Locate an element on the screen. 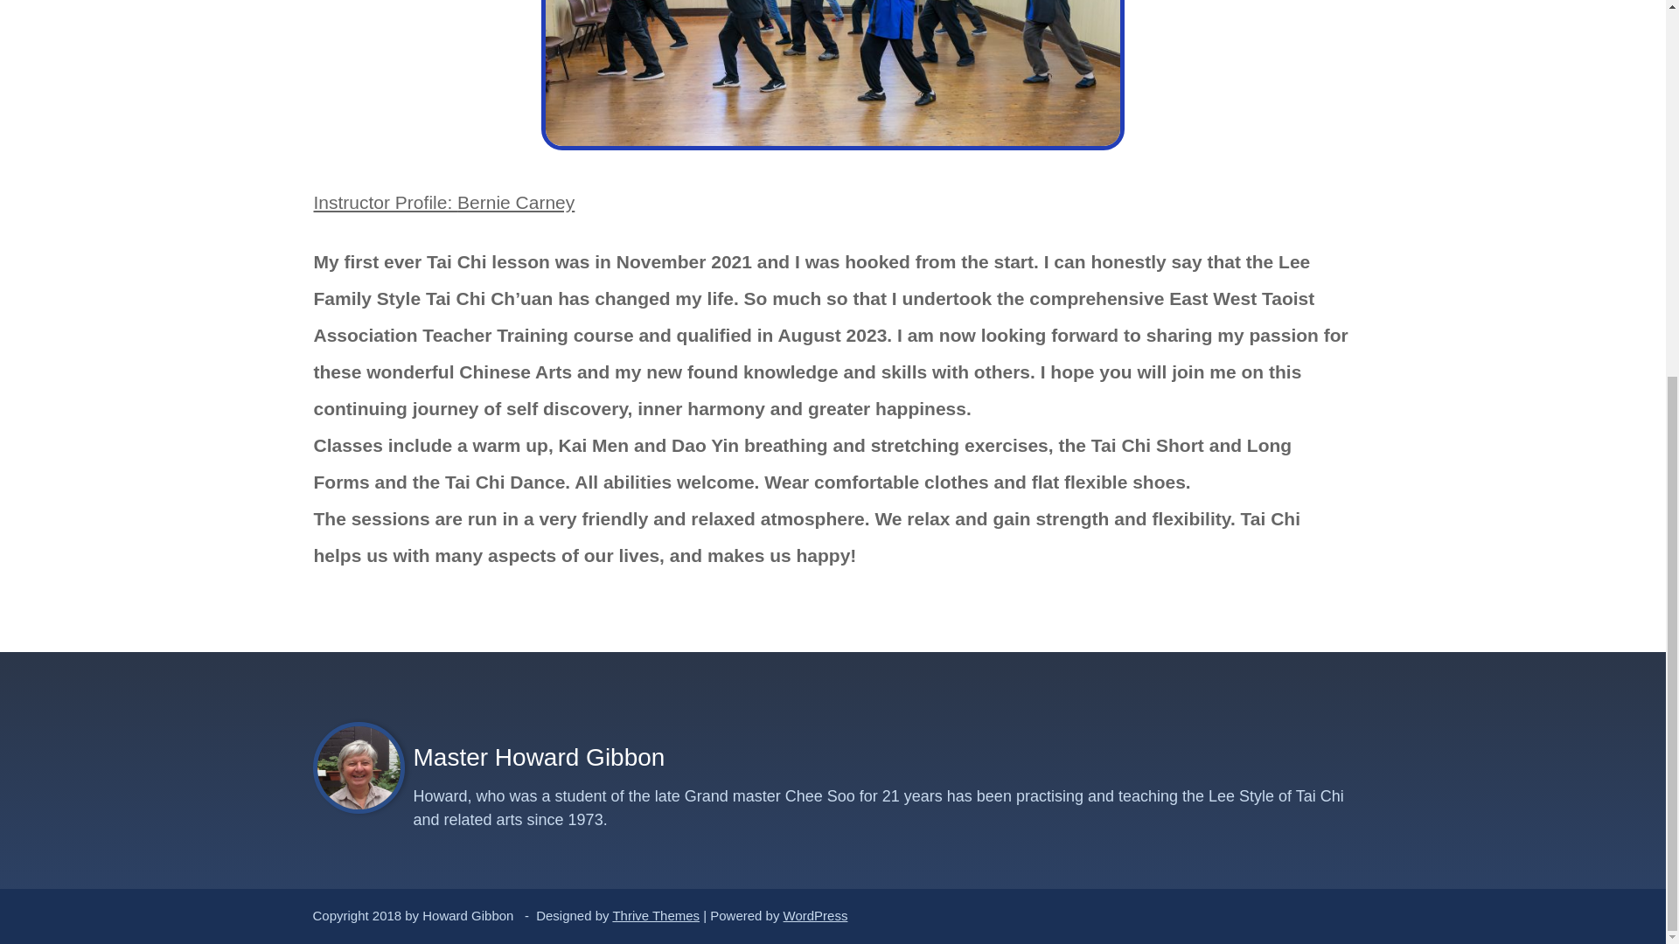  Bernie Carney is located at coordinates (833, 73).